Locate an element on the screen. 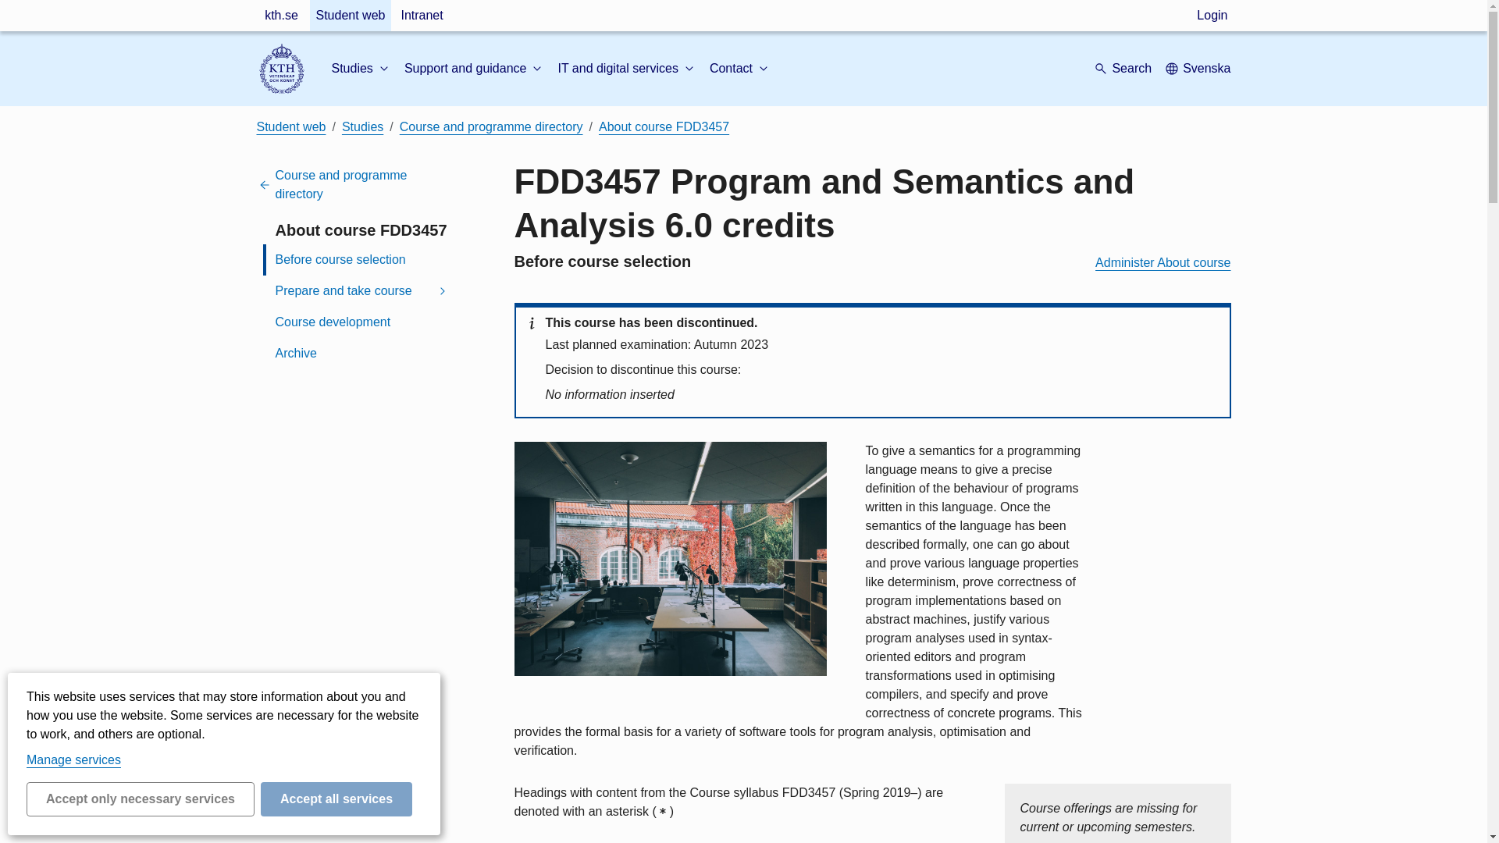  Support and guidance is located at coordinates (475, 69).